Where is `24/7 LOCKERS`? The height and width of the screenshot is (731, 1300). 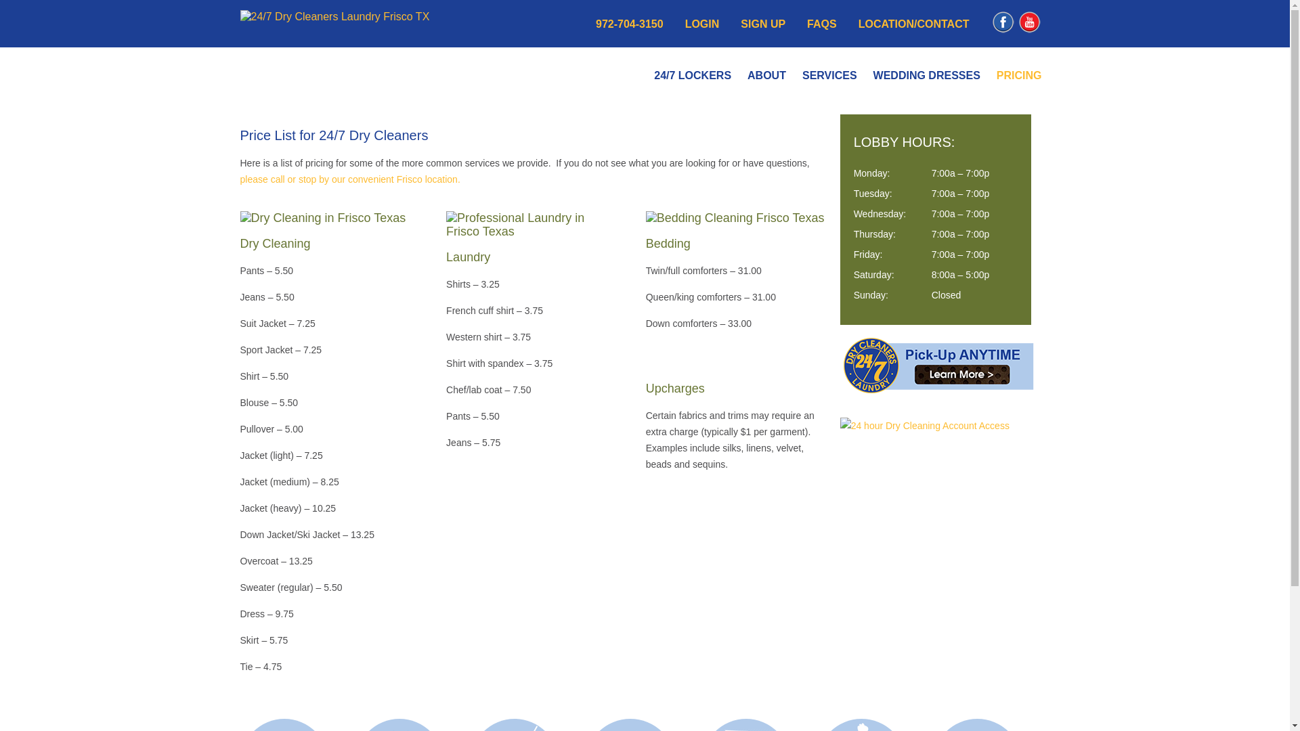
24/7 LOCKERS is located at coordinates (693, 76).